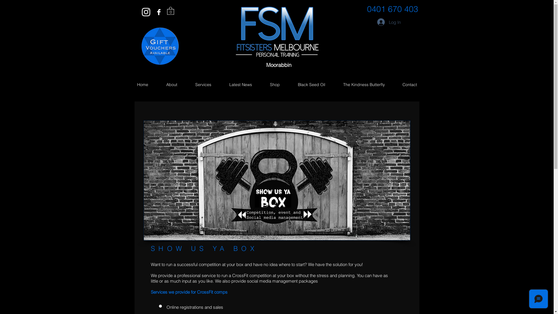  I want to click on The Kindness Butterfly, so click(364, 85).